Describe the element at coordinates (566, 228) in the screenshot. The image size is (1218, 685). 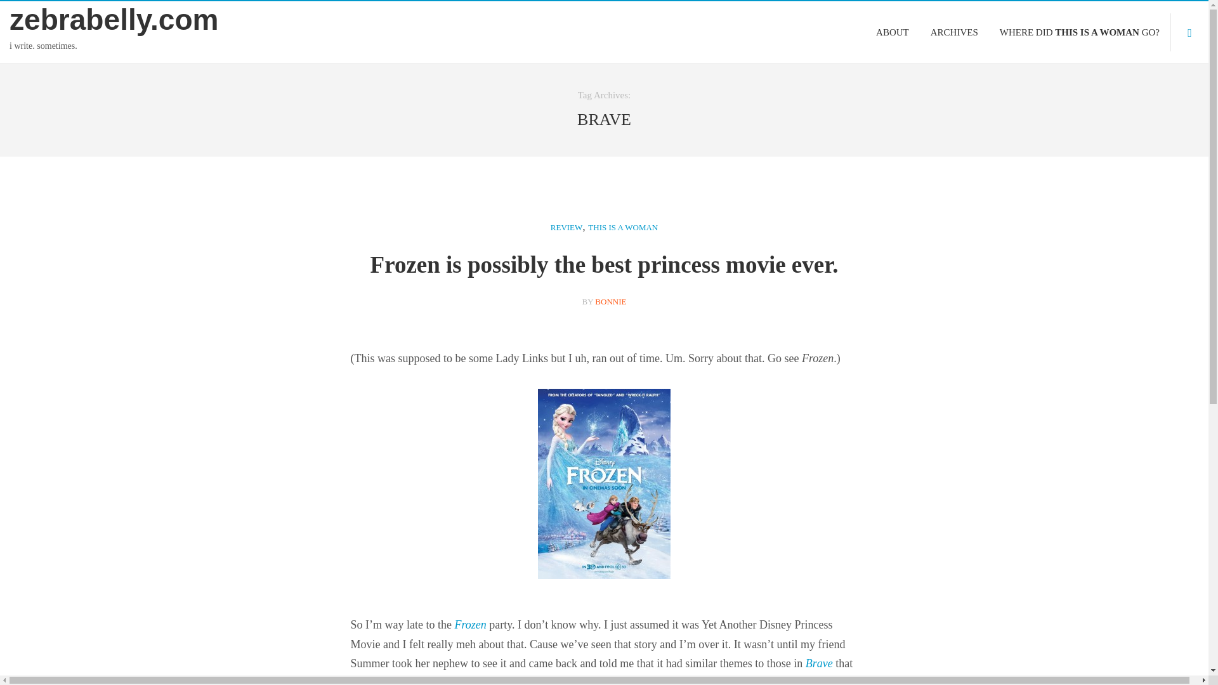
I see `REVIEW` at that location.